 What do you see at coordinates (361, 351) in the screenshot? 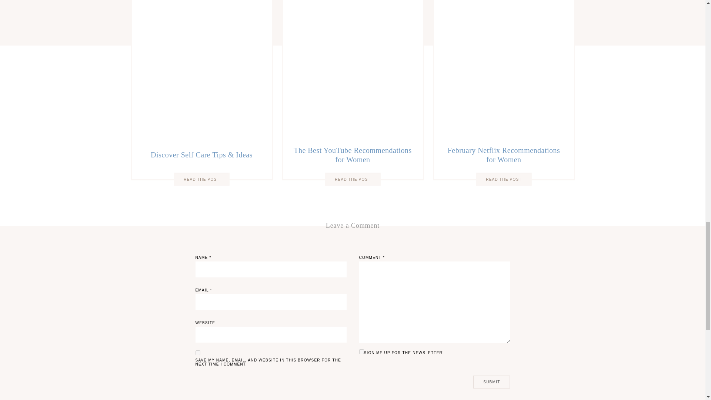
I see `1` at bounding box center [361, 351].